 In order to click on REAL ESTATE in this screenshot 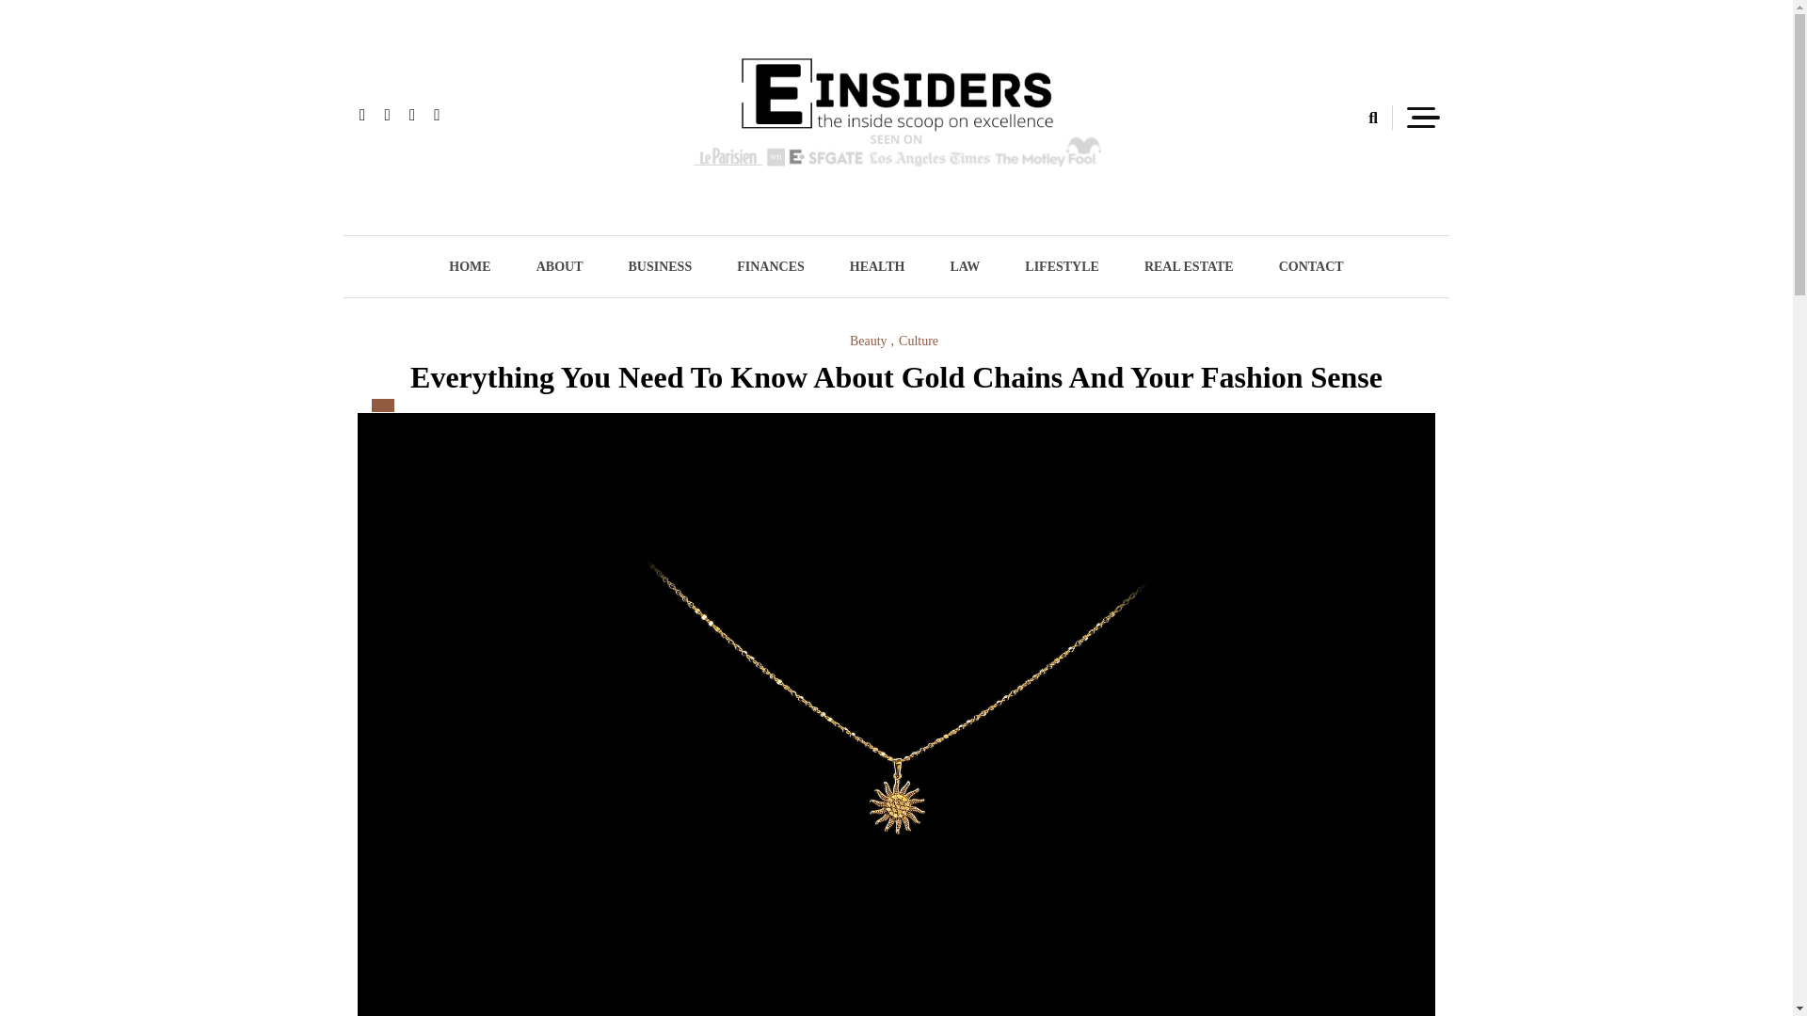, I will do `click(1189, 266)`.